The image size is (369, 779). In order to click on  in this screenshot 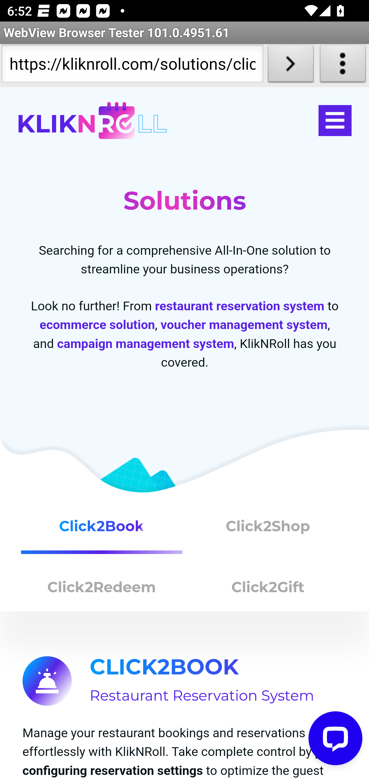, I will do `click(335, 121)`.